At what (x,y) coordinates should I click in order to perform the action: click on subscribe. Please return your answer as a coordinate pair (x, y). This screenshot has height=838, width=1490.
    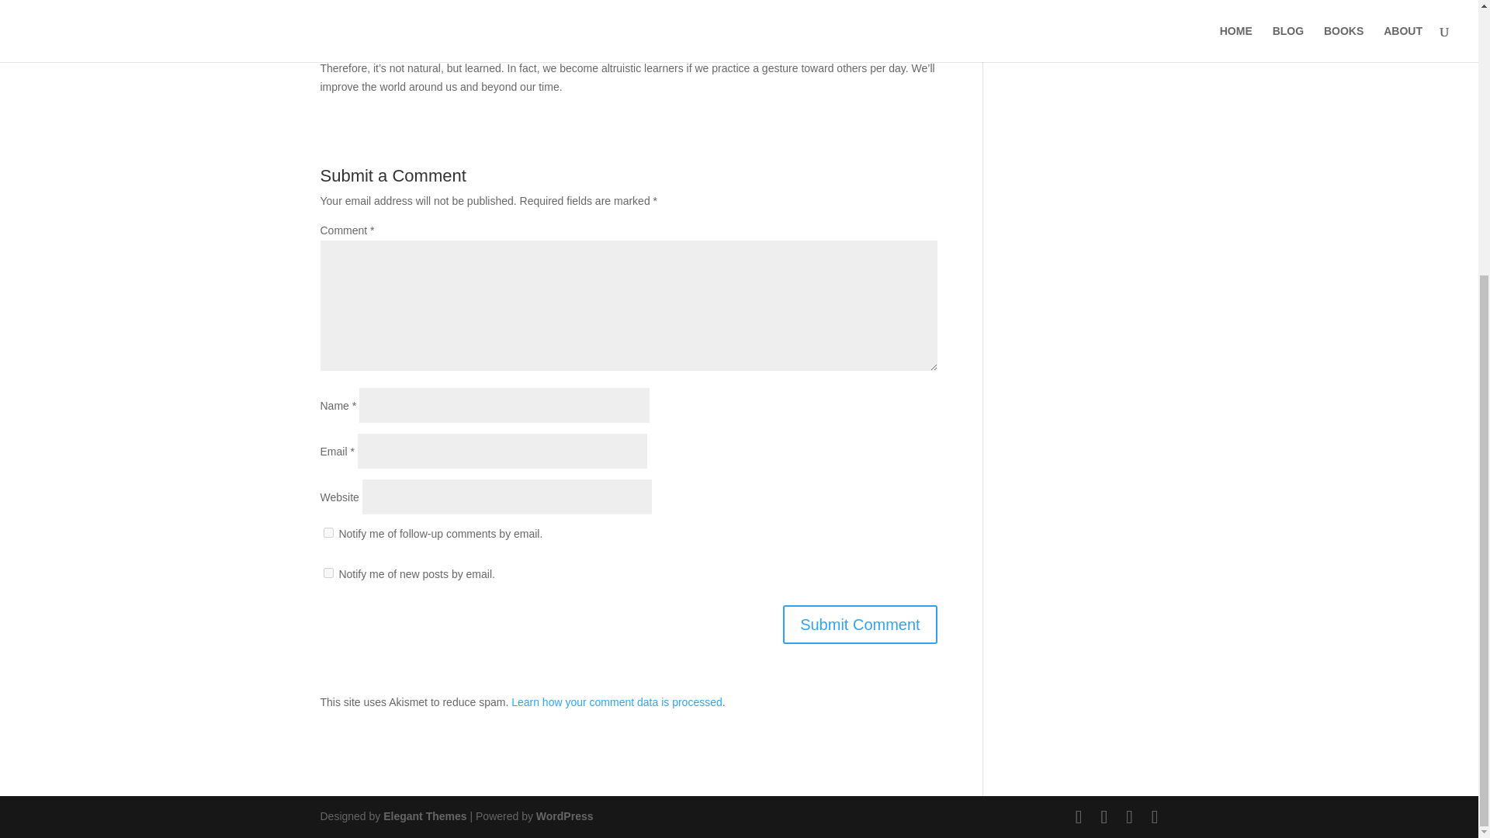
    Looking at the image, I should click on (327, 532).